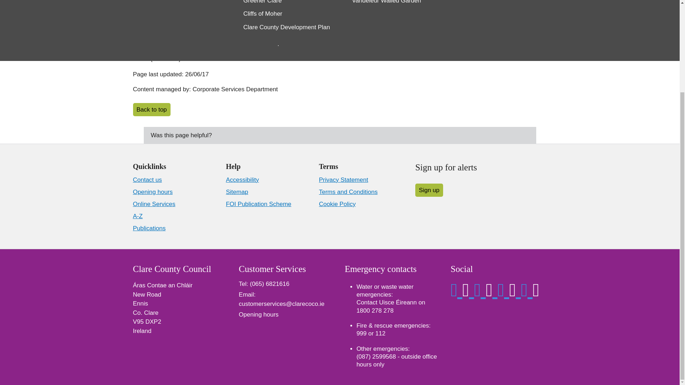 This screenshot has width=685, height=385. I want to click on Voting and Electoral Register, so click(396, 4).